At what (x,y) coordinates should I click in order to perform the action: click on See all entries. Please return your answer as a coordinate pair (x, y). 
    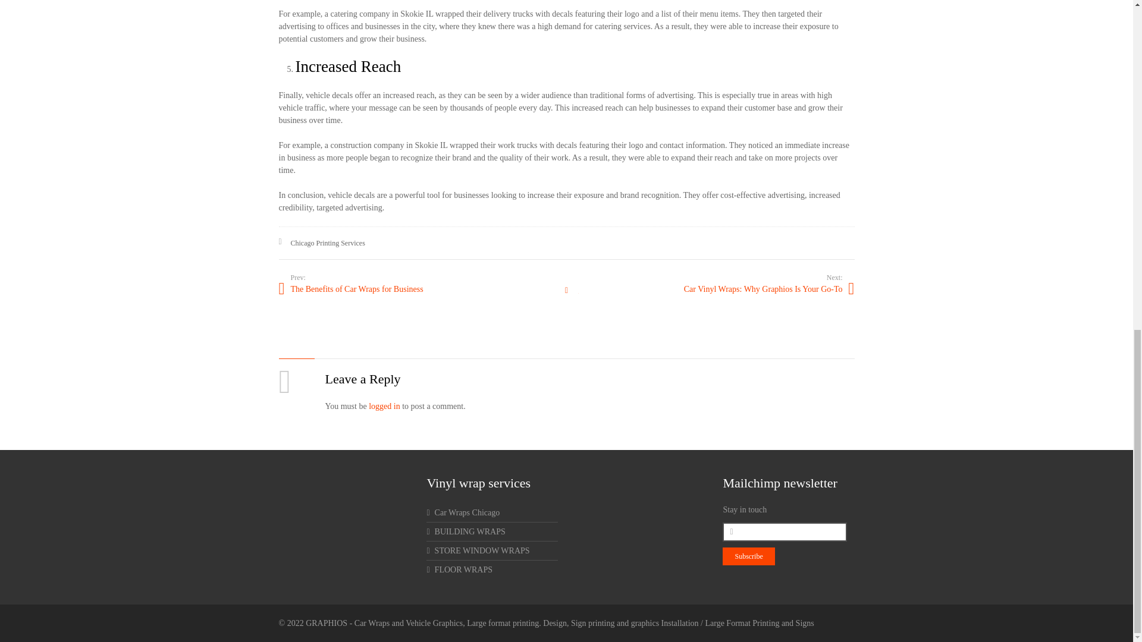
    Looking at the image, I should click on (566, 291).